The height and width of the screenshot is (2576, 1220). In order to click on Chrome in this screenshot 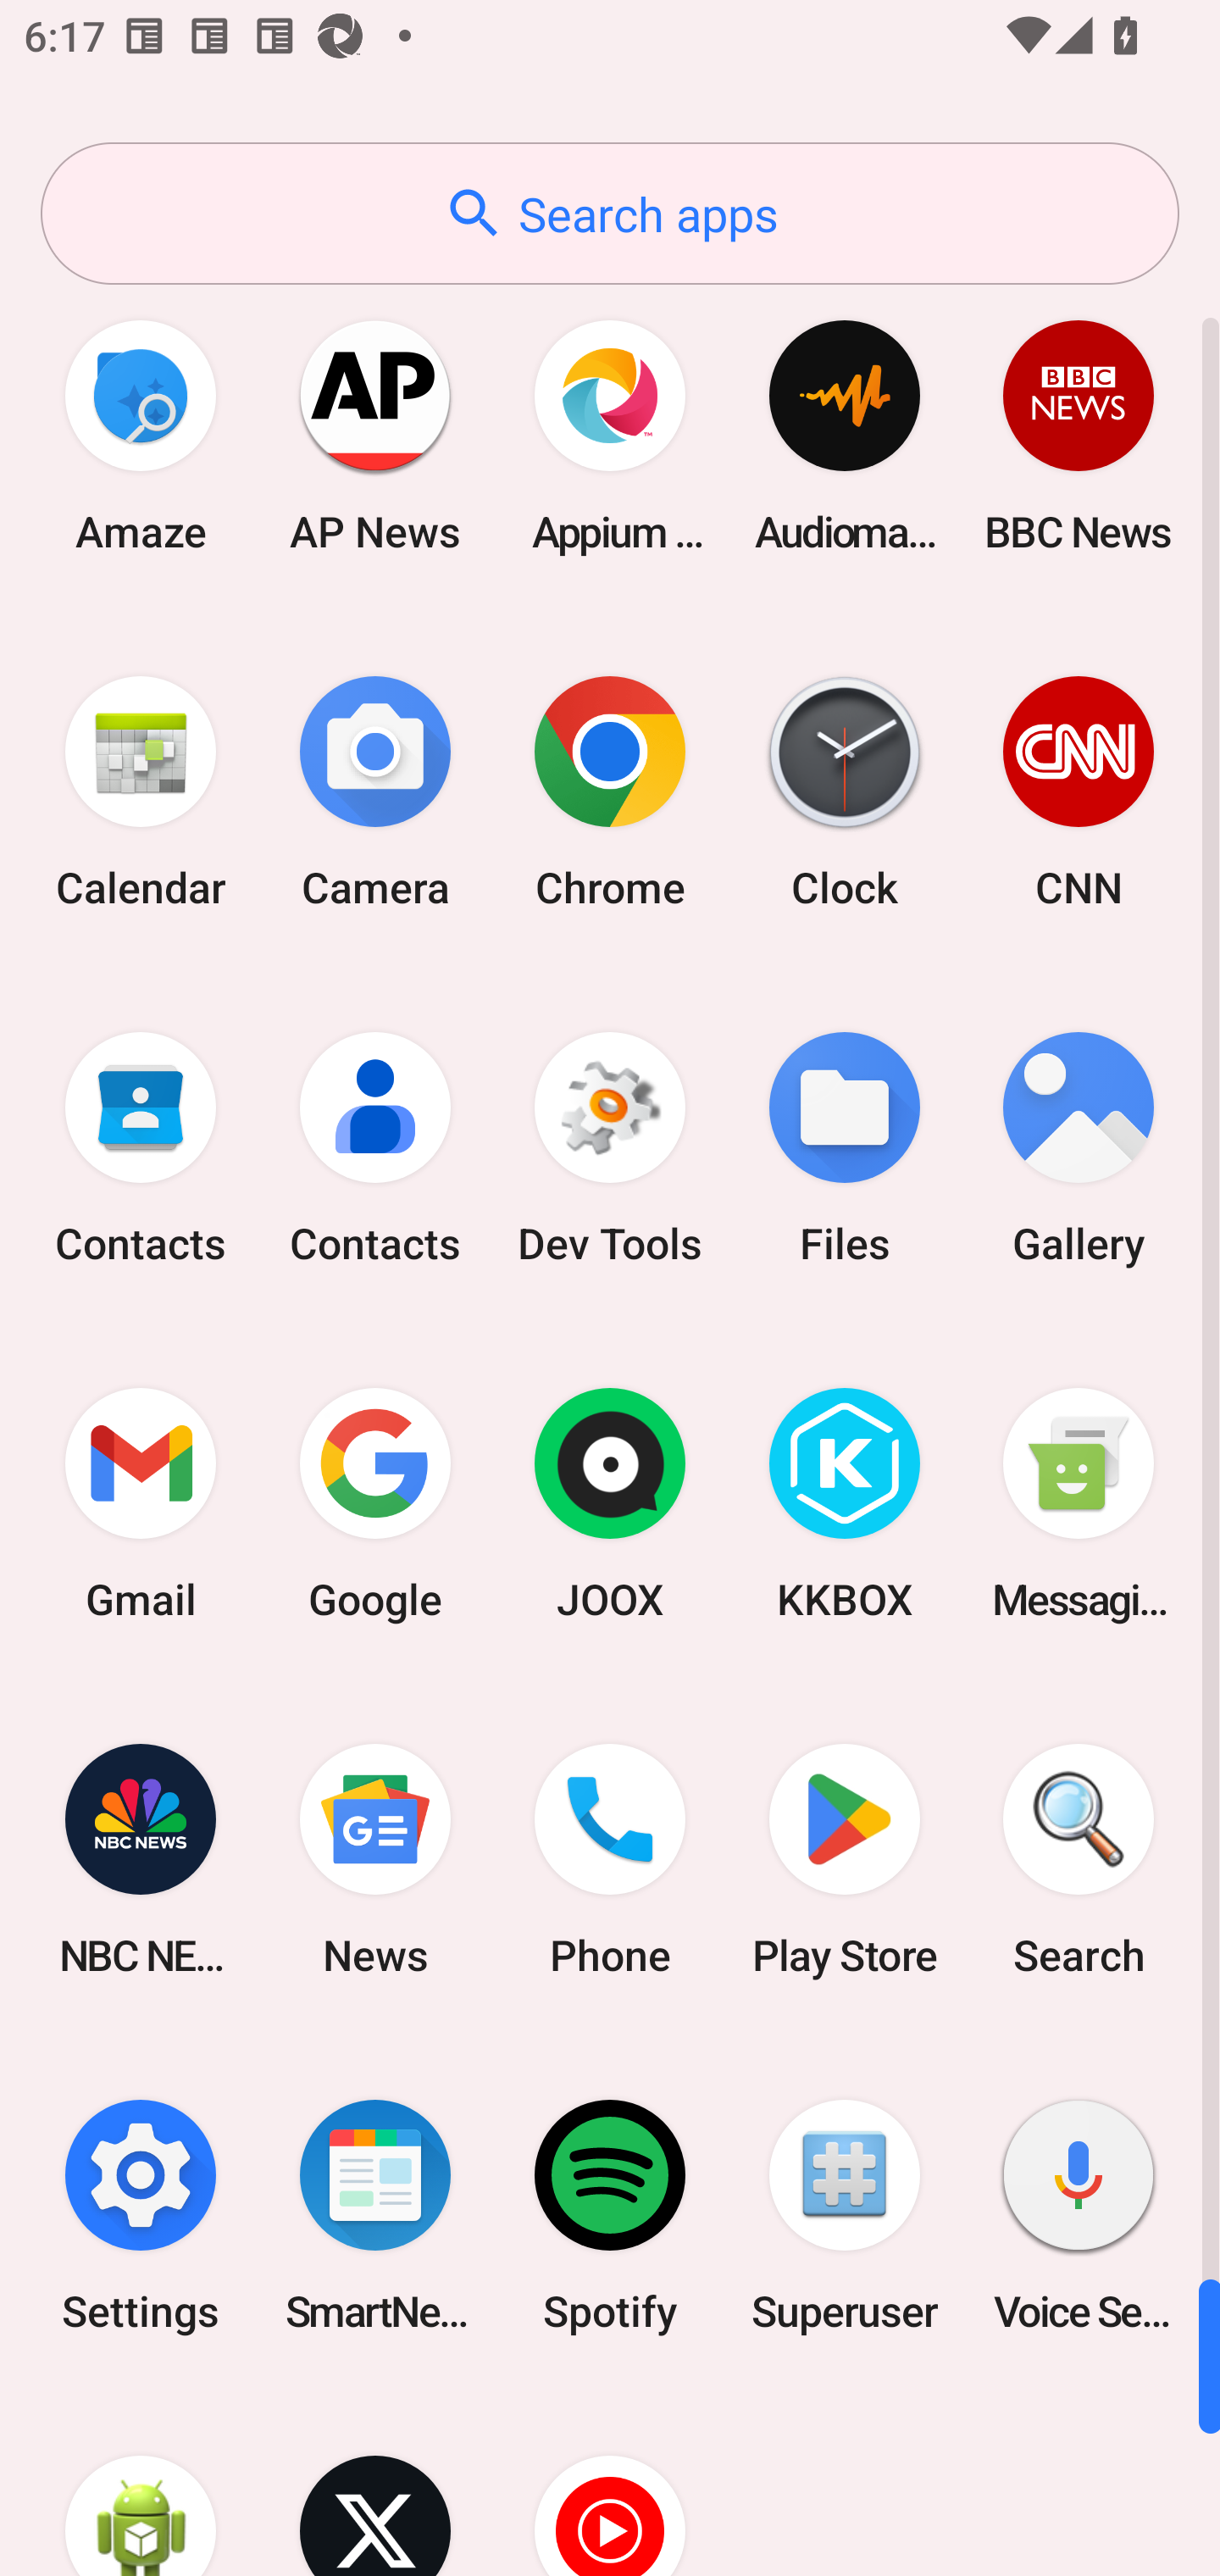, I will do `click(610, 791)`.